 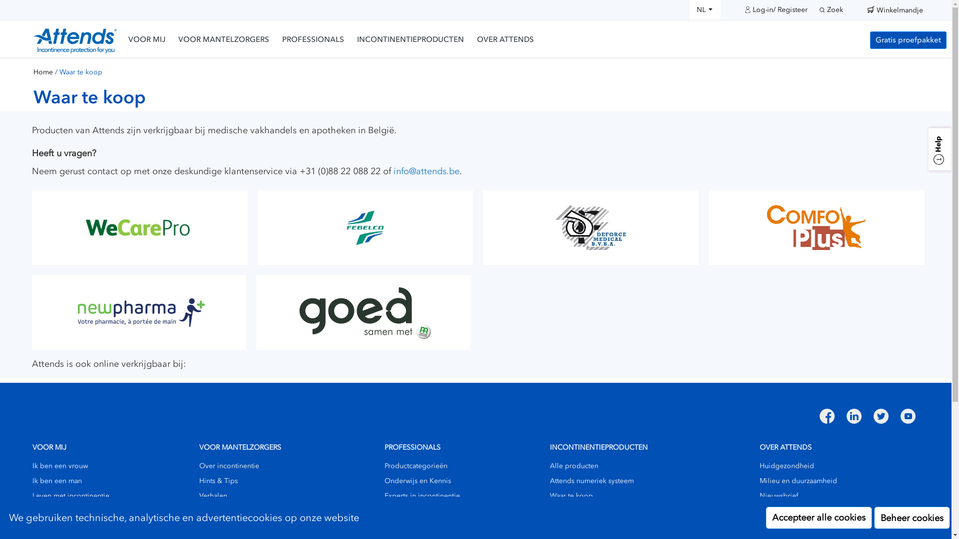 What do you see at coordinates (52, 511) in the screenshot?
I see `Hints & Tips` at bounding box center [52, 511].